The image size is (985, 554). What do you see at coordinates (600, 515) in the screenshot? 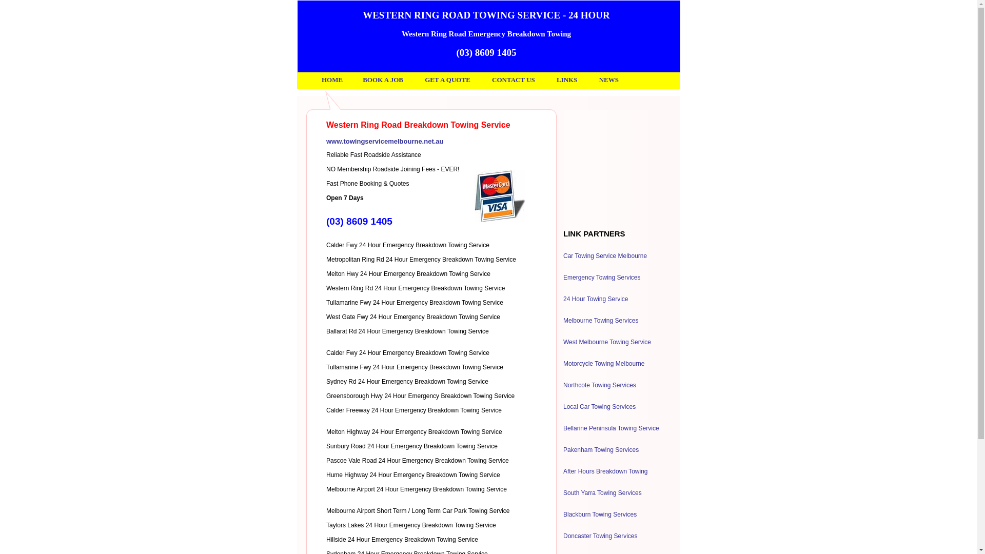
I see `Blackburn Towing Services` at bounding box center [600, 515].